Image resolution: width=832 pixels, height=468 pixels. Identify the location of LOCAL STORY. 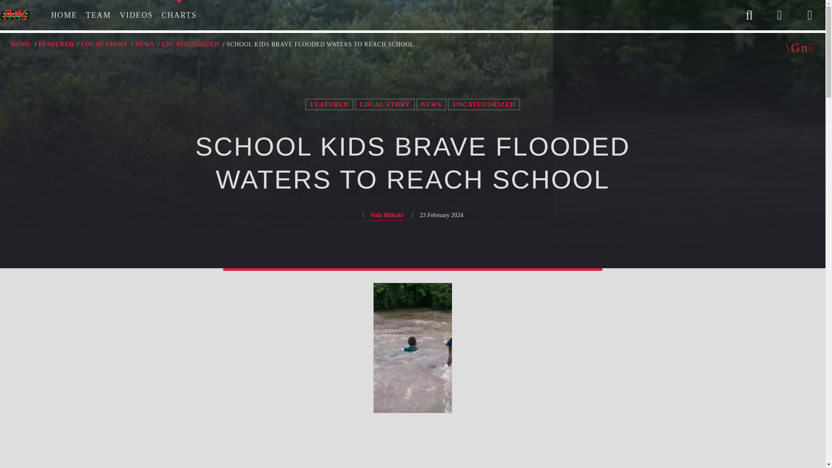
(104, 44).